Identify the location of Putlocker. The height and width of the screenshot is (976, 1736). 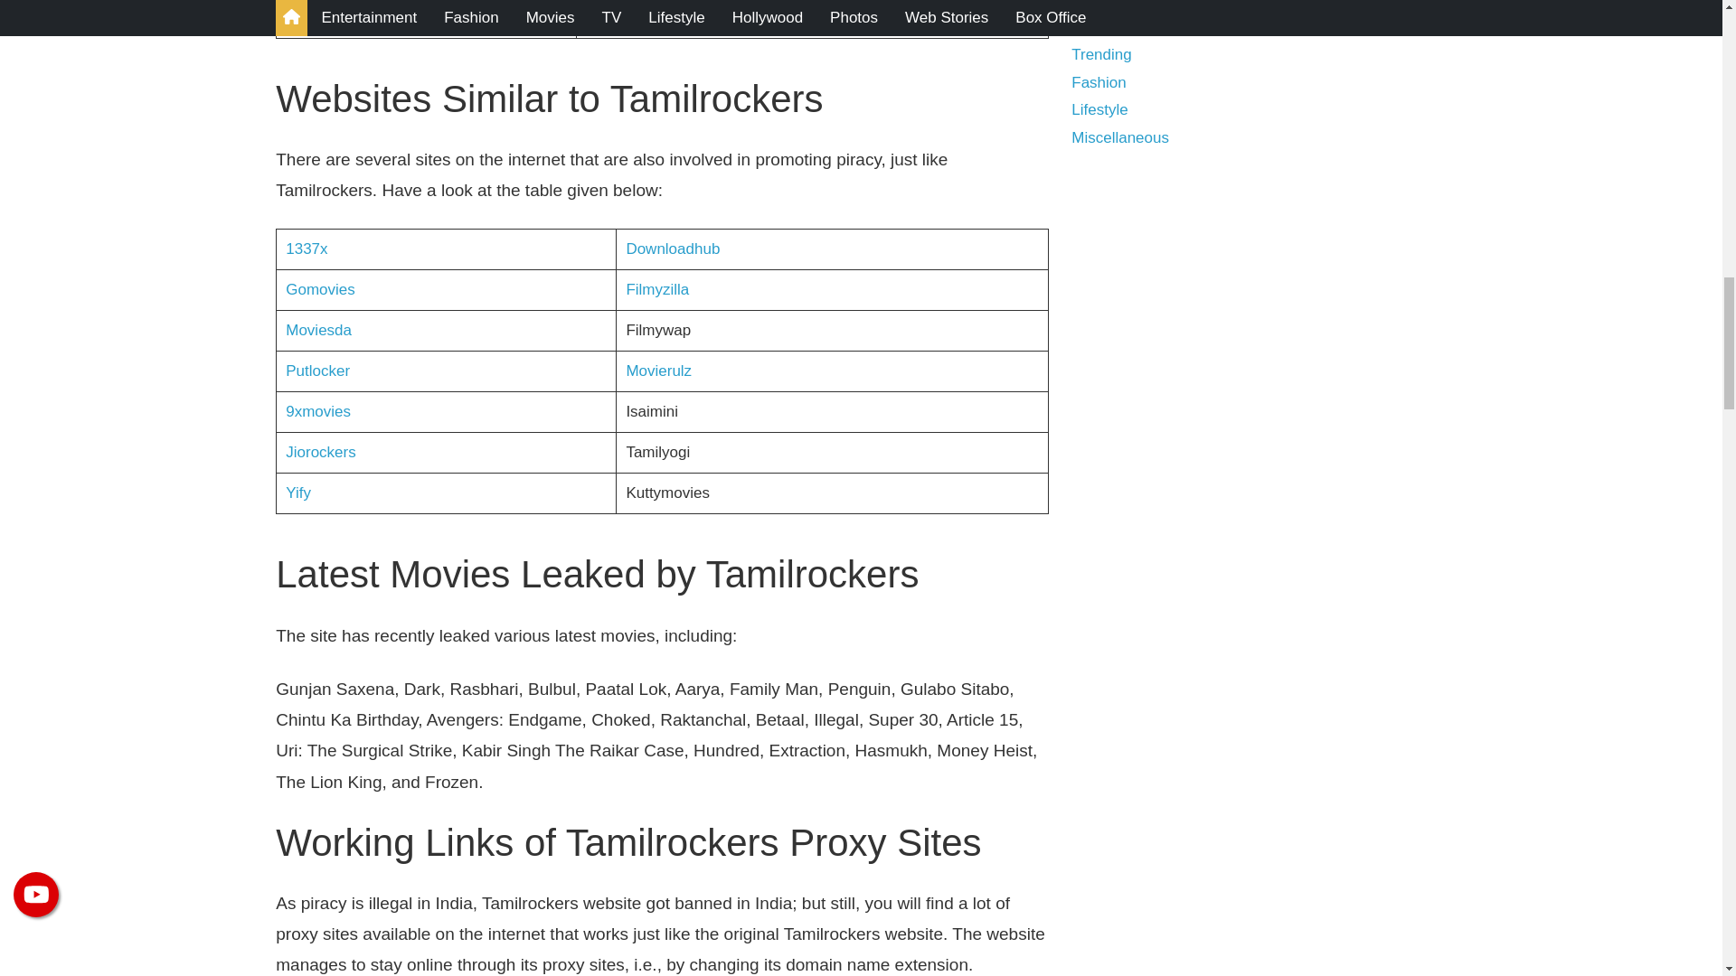
(318, 371).